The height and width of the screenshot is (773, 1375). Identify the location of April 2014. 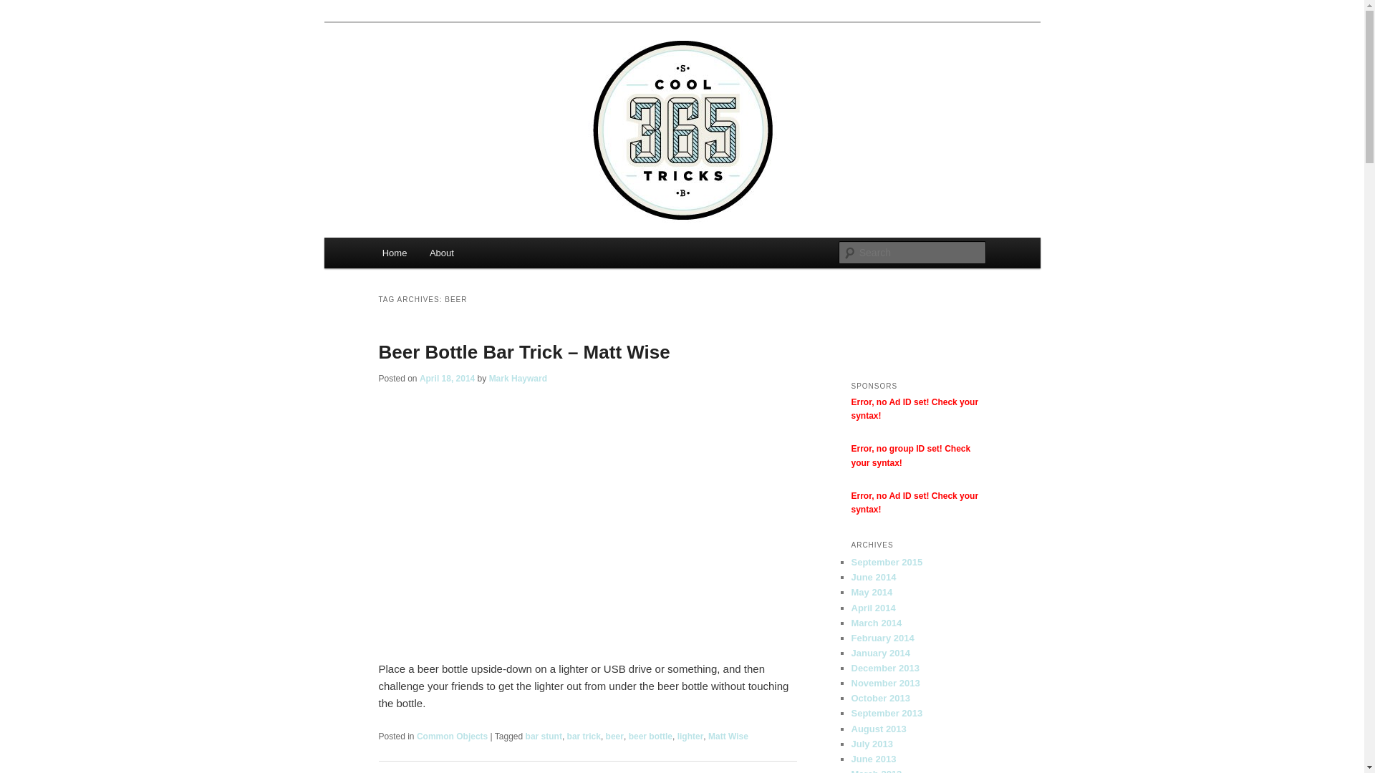
(873, 608).